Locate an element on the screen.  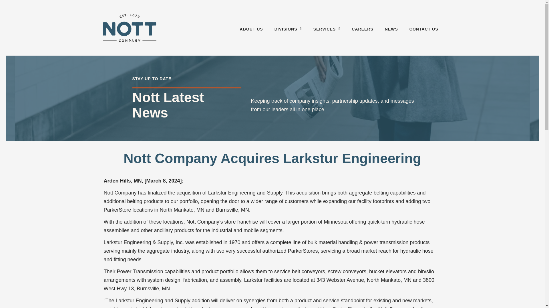
DIVISIONS is located at coordinates (288, 29).